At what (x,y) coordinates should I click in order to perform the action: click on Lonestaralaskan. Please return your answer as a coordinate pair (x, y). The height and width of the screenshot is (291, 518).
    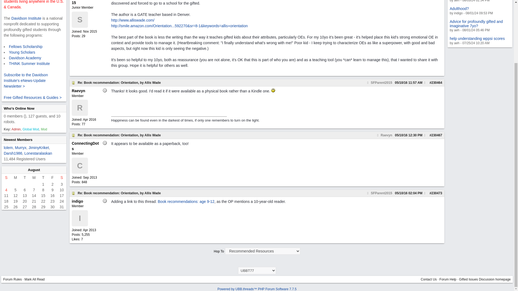
    Looking at the image, I should click on (6, 190).